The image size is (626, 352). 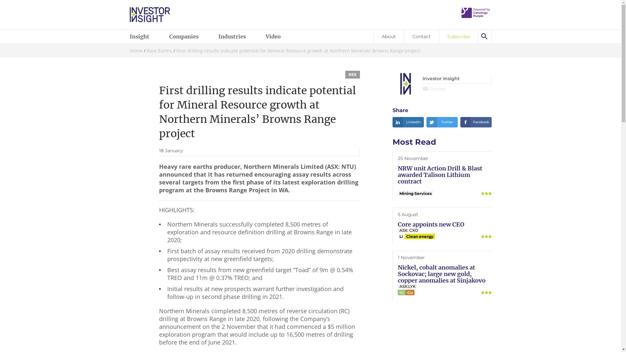 I want to click on Contact, so click(x=421, y=37).